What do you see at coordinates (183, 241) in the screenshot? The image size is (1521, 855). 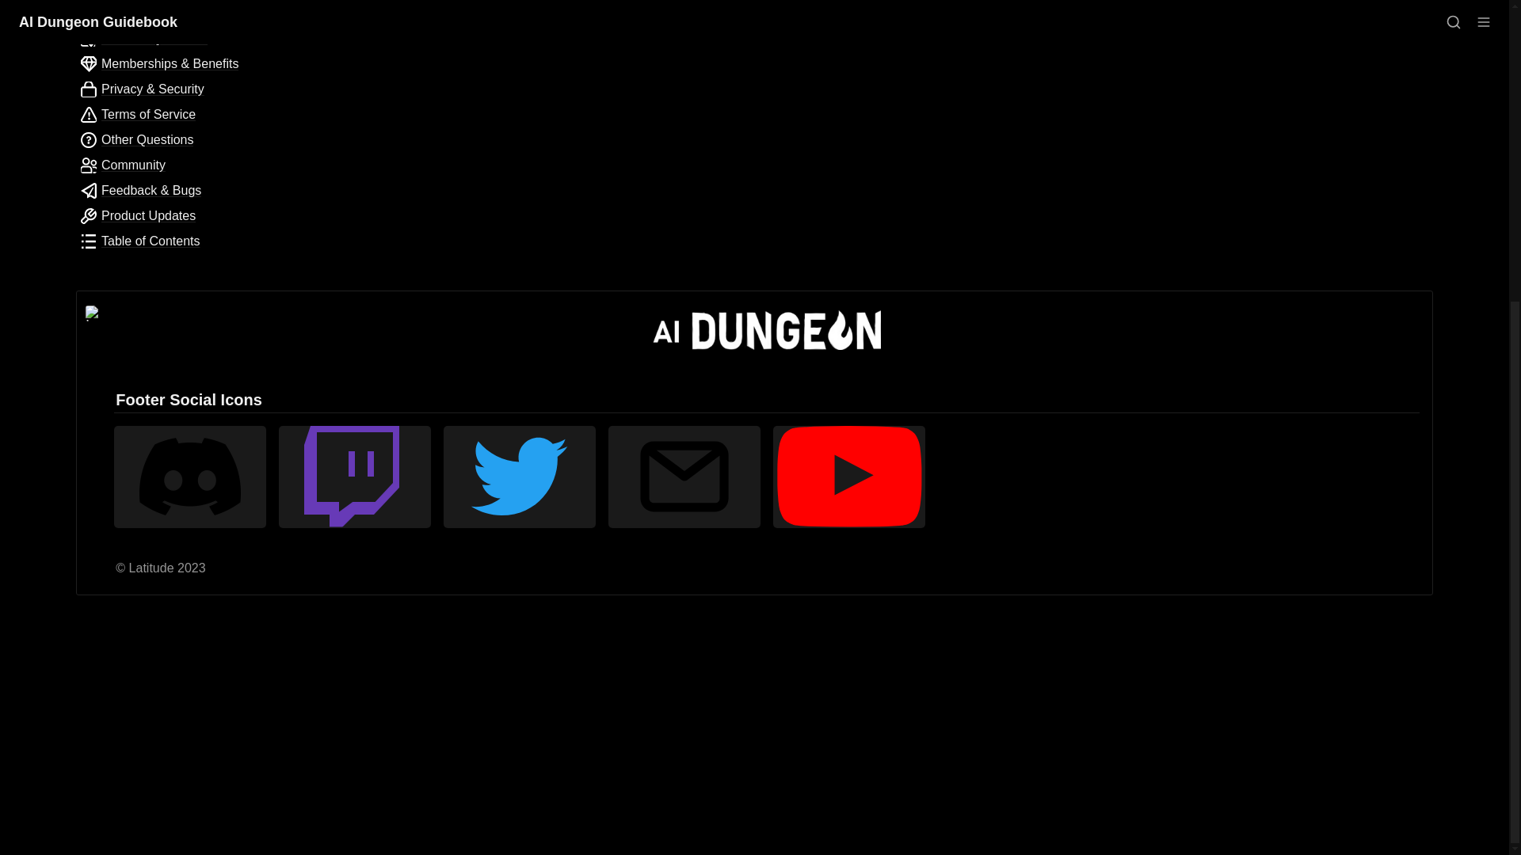 I see `Table of Contents` at bounding box center [183, 241].